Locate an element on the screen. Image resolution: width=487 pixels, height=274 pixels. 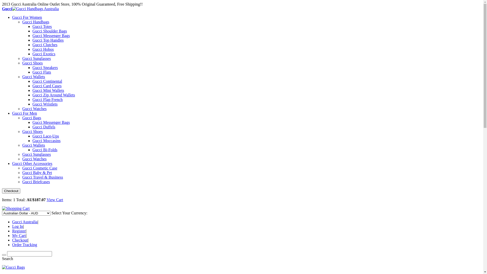
Gucci Shoulder Bags is located at coordinates (50, 31).